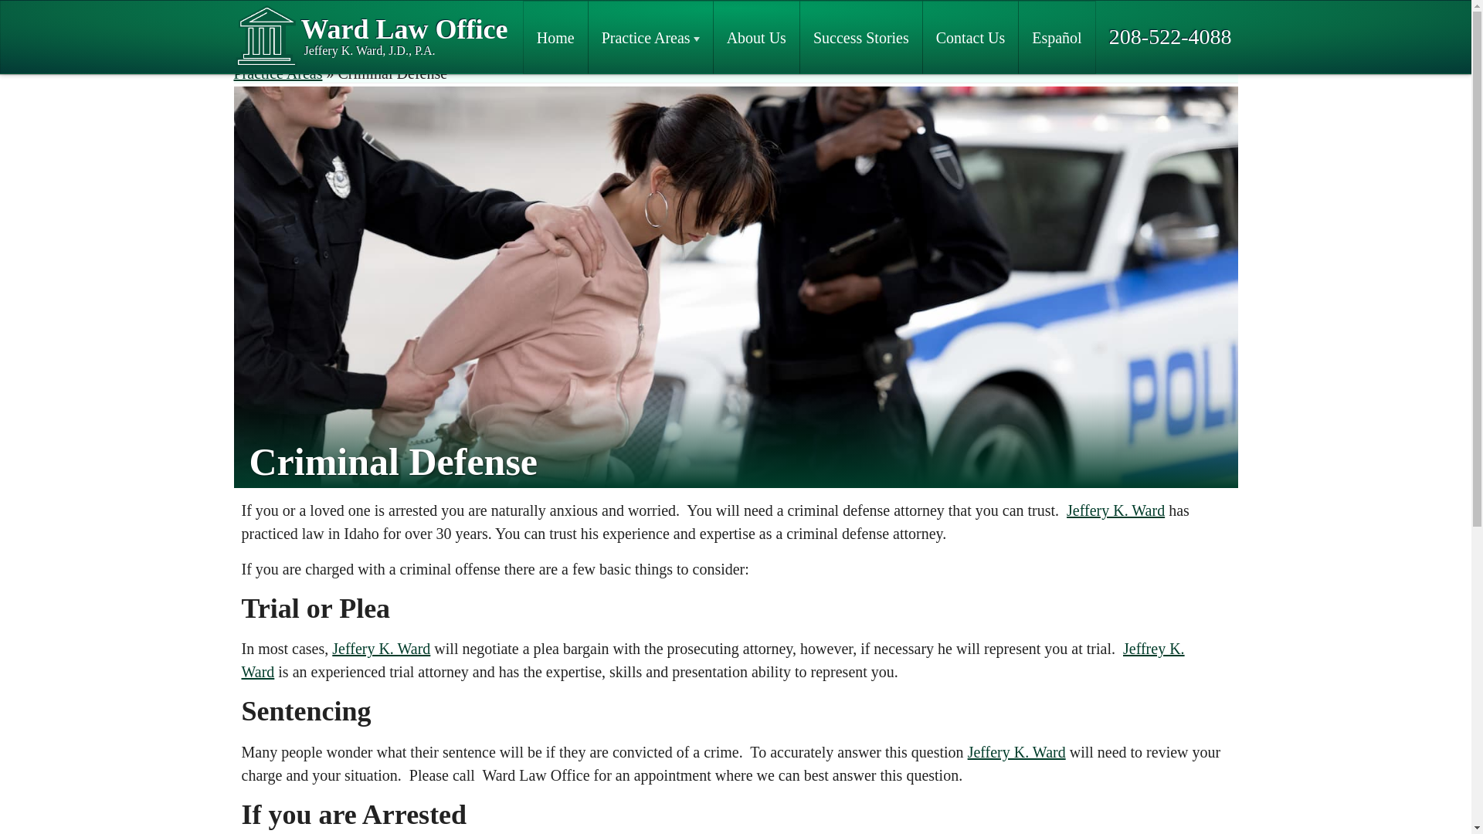 This screenshot has width=1483, height=834. I want to click on Jeffery K. Ward, so click(556, 37).